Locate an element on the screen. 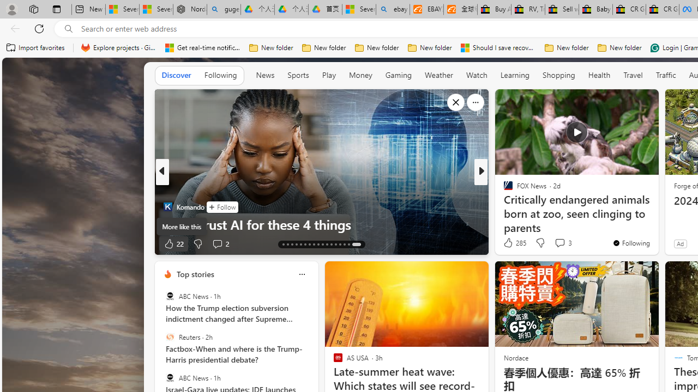 The height and width of the screenshot is (392, 698). AutomationID: tab-23 is located at coordinates (327, 244).